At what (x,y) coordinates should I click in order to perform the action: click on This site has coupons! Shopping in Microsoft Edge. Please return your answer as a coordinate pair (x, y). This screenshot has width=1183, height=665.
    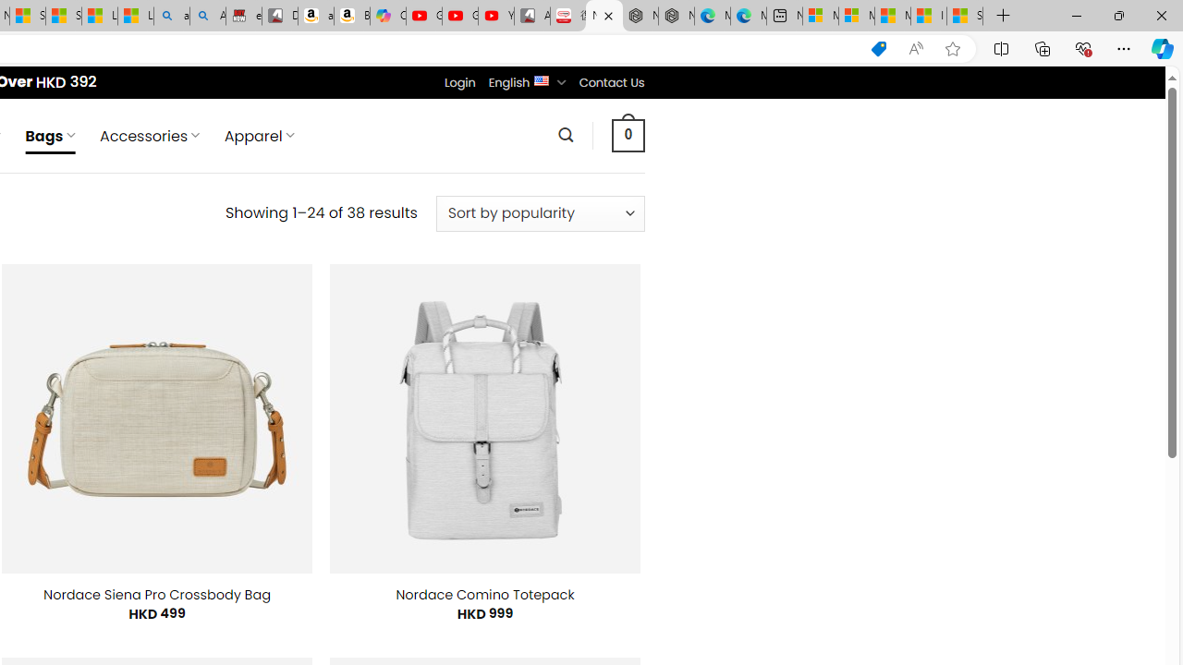
    Looking at the image, I should click on (878, 49).